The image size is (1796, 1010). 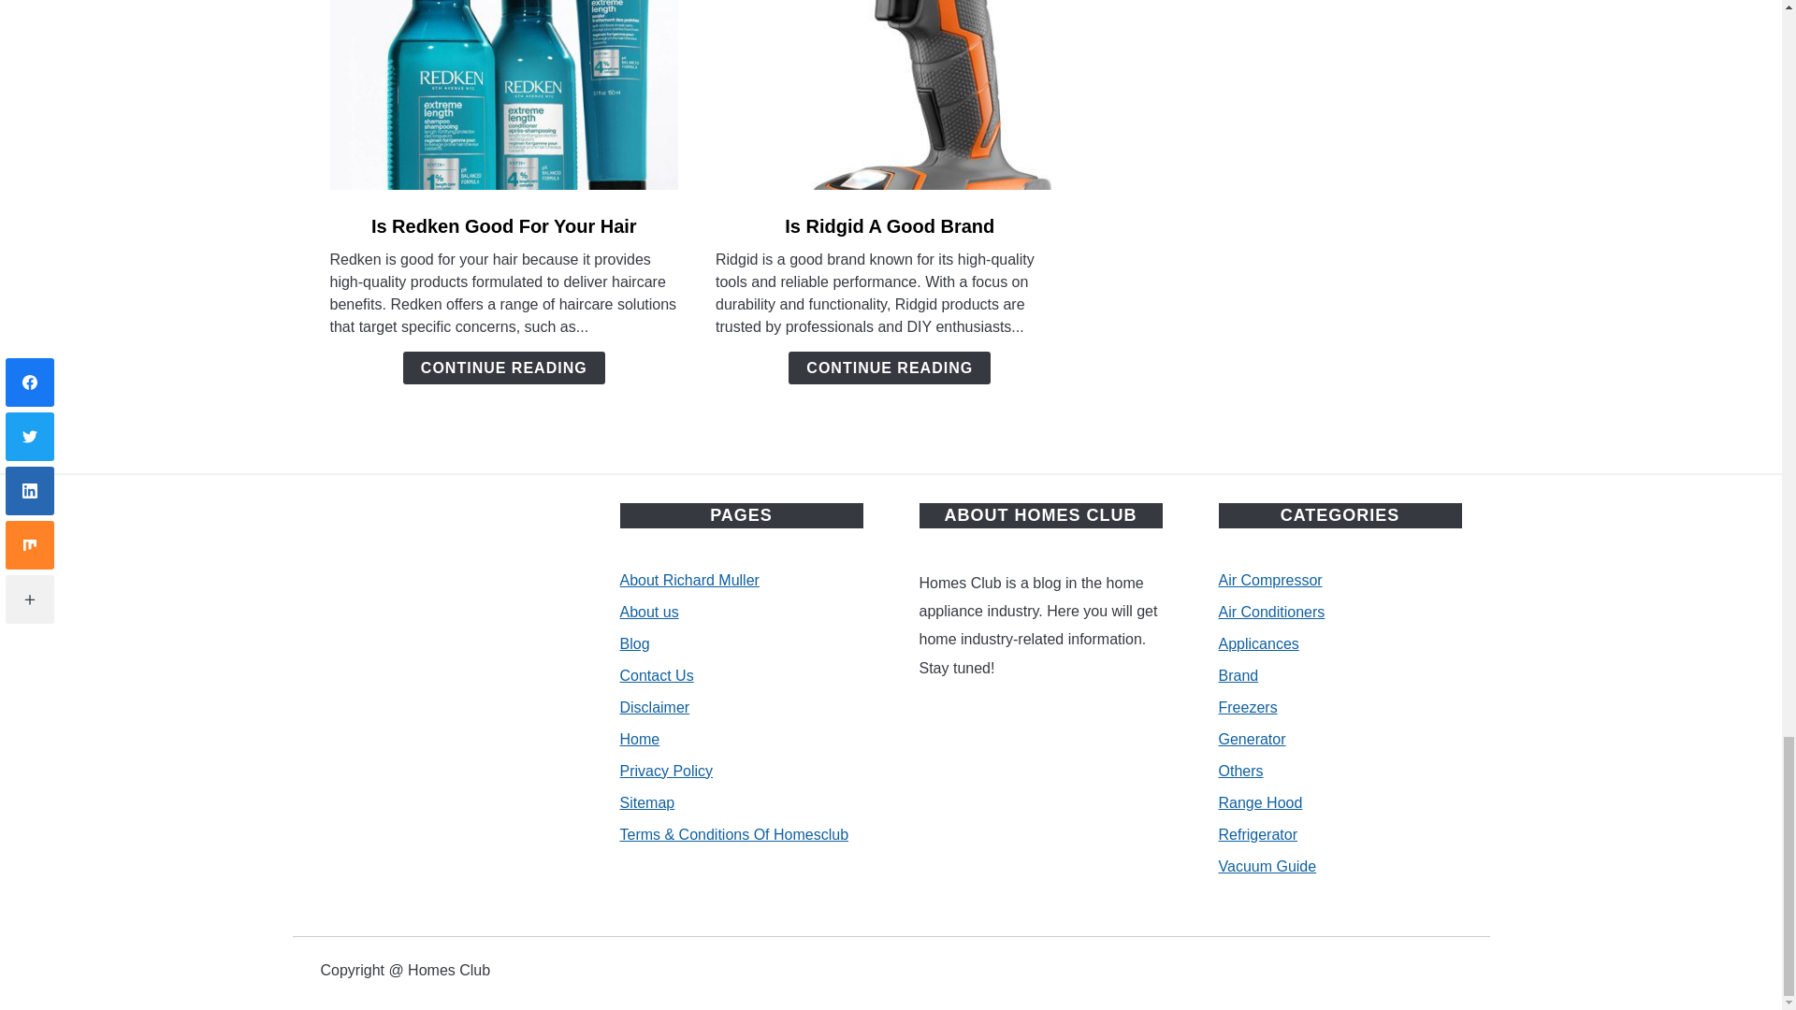 I want to click on Is Ridgid A Good Brand, so click(x=890, y=226).